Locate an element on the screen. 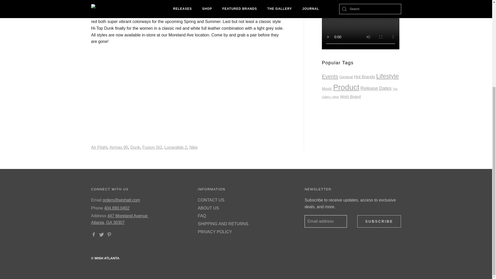 The height and width of the screenshot is (279, 496). General is located at coordinates (346, 77).